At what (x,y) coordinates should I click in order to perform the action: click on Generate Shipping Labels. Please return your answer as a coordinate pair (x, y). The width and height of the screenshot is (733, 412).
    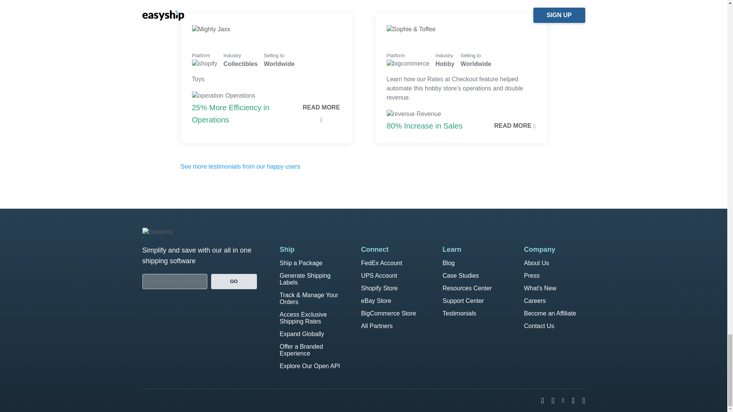
    Looking at the image, I should click on (305, 279).